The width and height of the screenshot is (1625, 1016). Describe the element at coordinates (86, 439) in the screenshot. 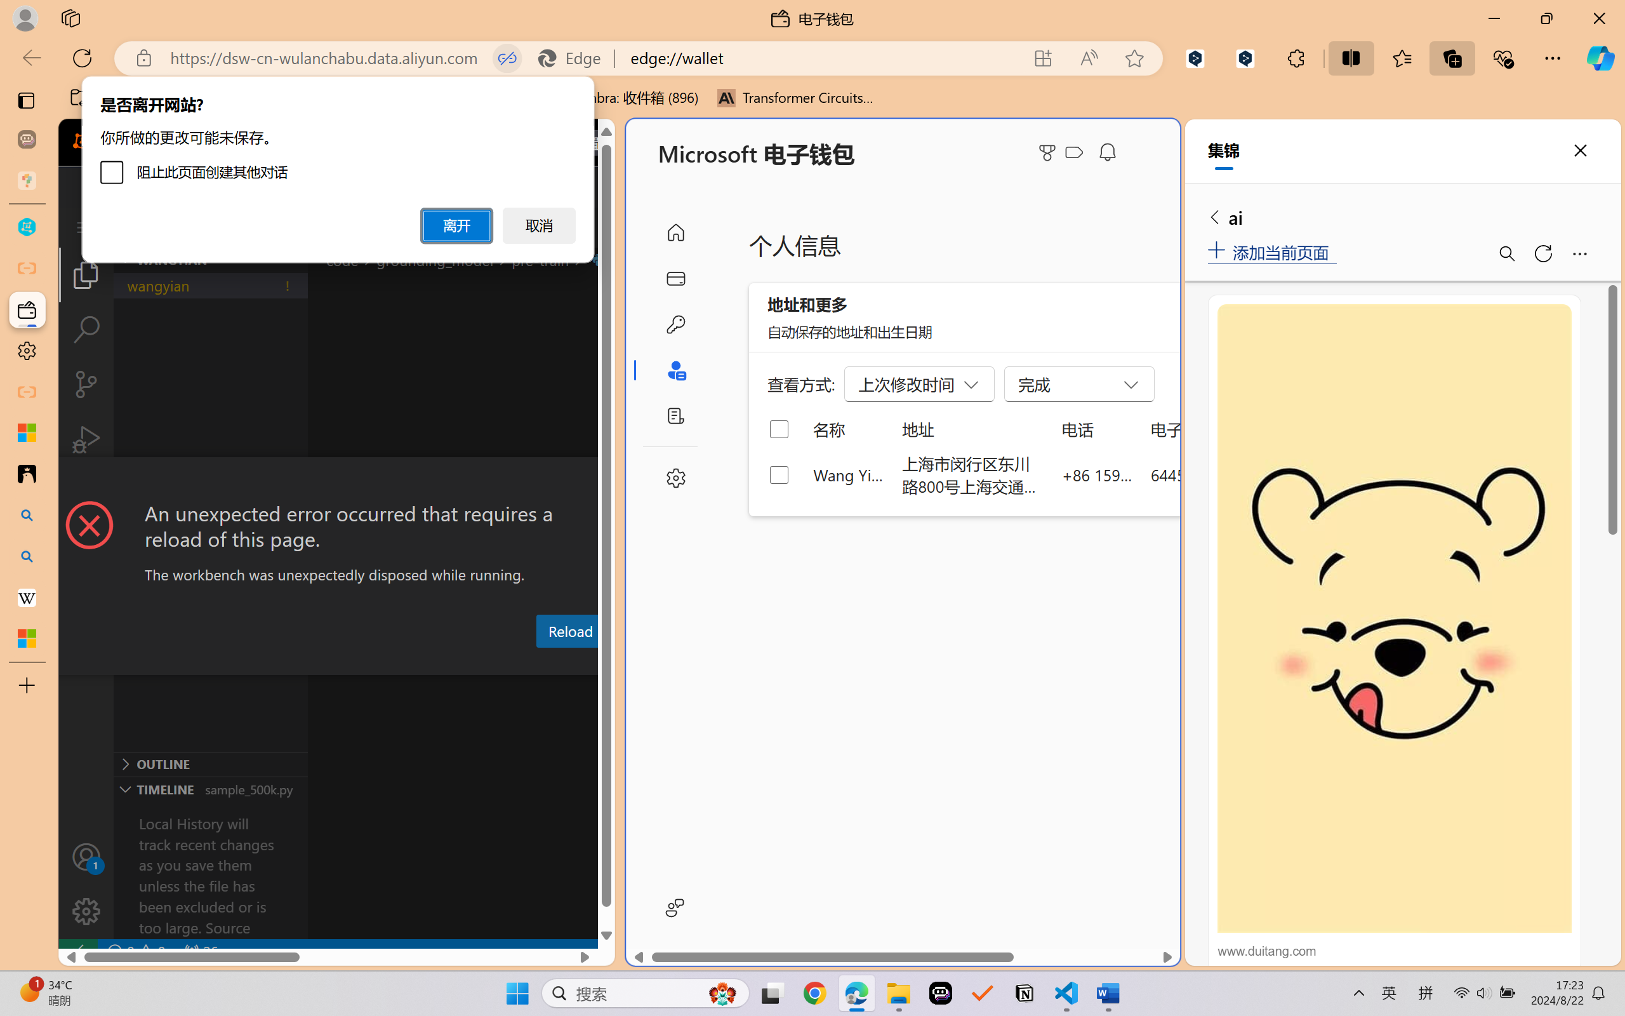

I see `Run and Debug (Ctrl+Shift+D)` at that location.